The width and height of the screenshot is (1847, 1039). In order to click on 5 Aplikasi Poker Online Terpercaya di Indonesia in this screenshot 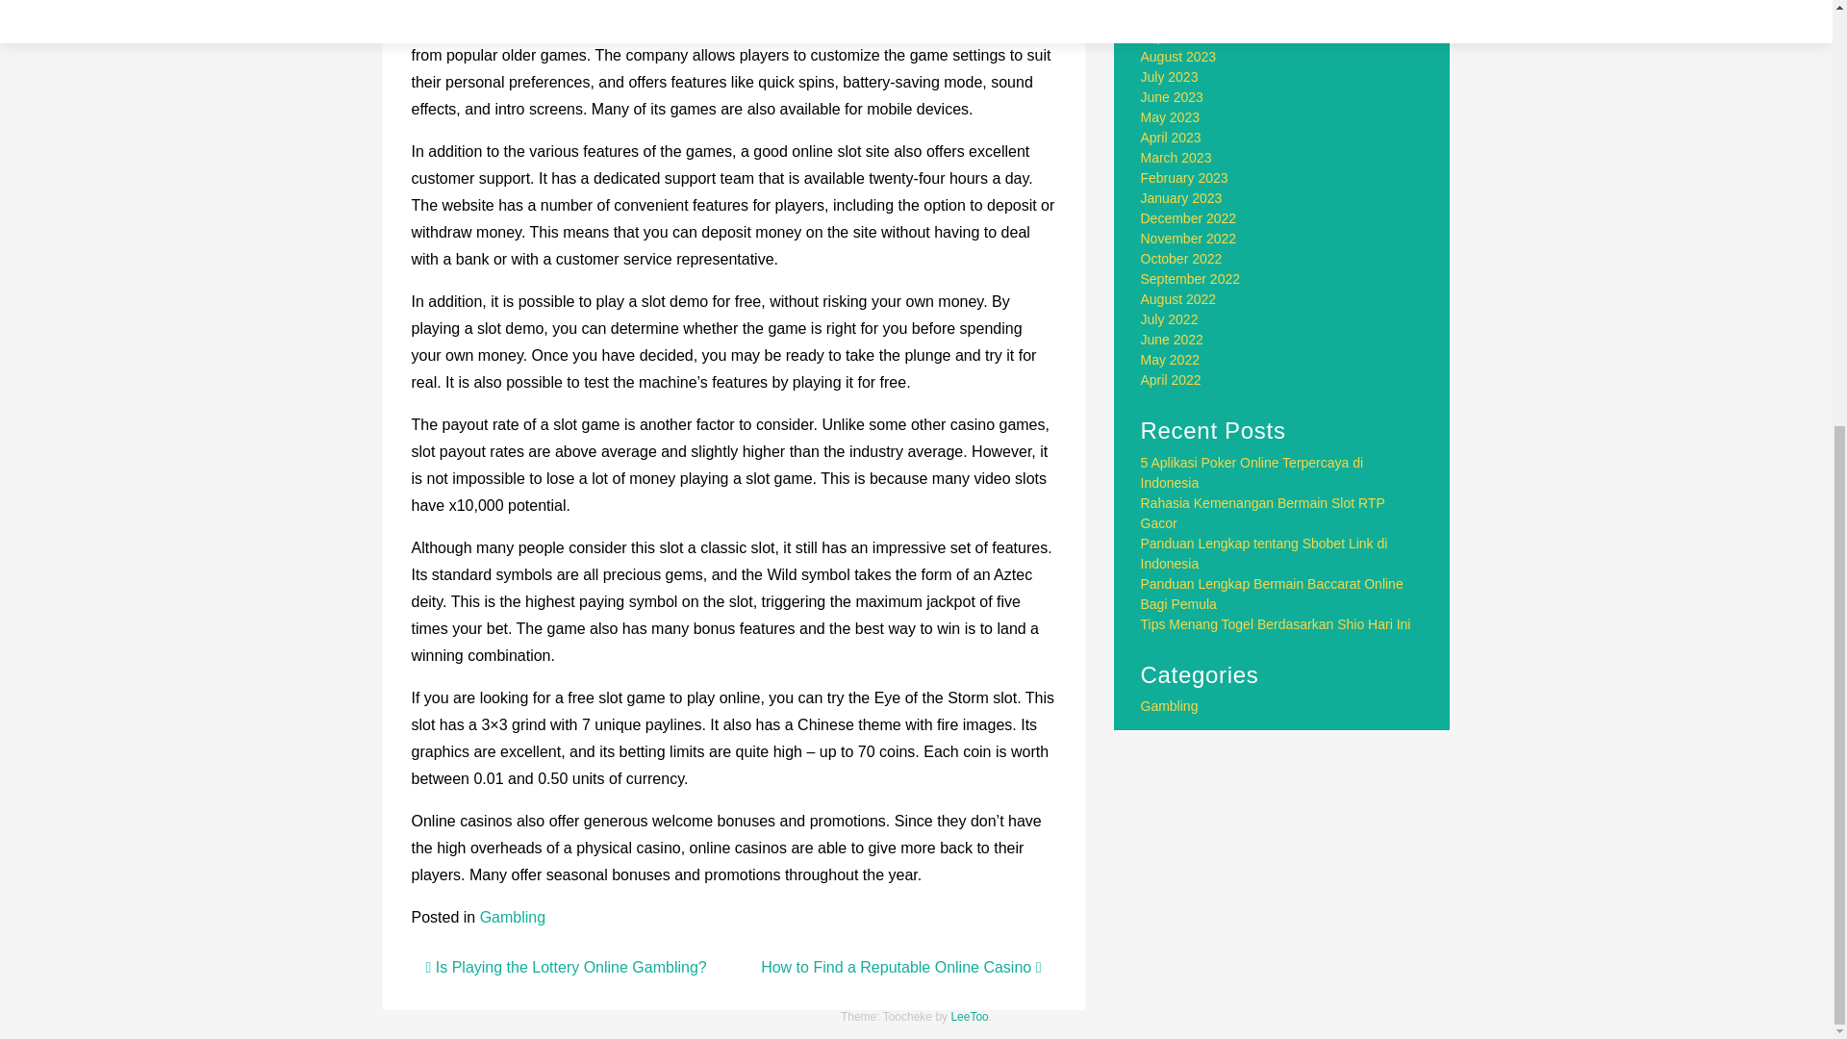, I will do `click(1252, 472)`.